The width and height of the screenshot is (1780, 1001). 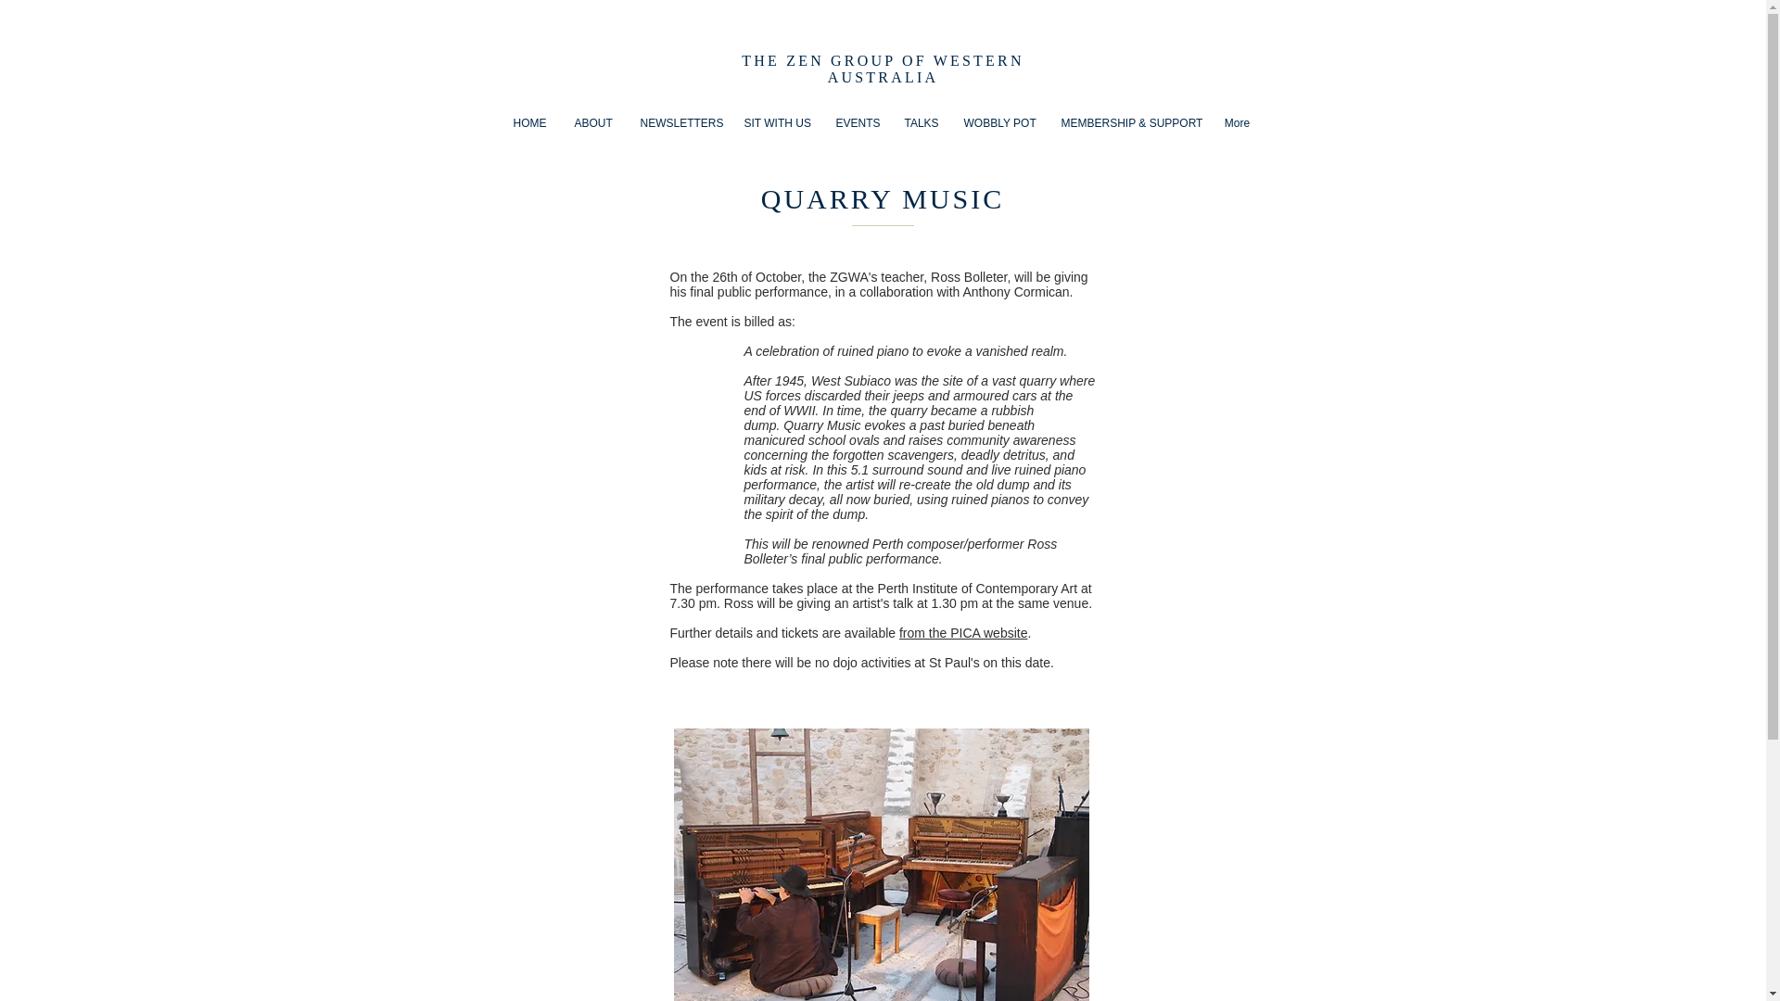 What do you see at coordinates (776, 122) in the screenshot?
I see `SIT WITH US` at bounding box center [776, 122].